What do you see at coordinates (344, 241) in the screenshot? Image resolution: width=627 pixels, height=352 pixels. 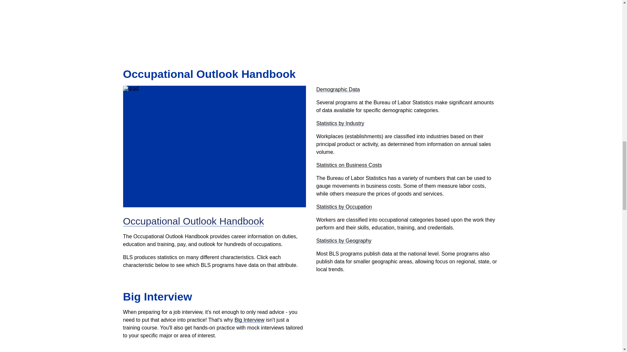 I see `Statistics by Geography` at bounding box center [344, 241].